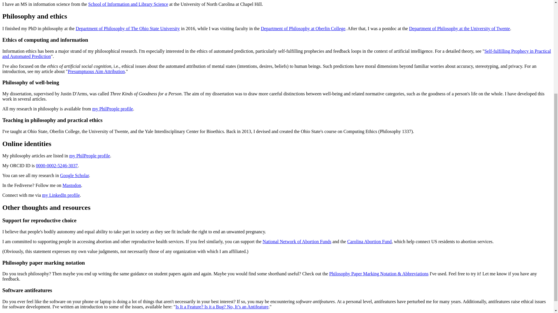  Describe the element at coordinates (128, 4) in the screenshot. I see `School of Information and Library Science` at that location.